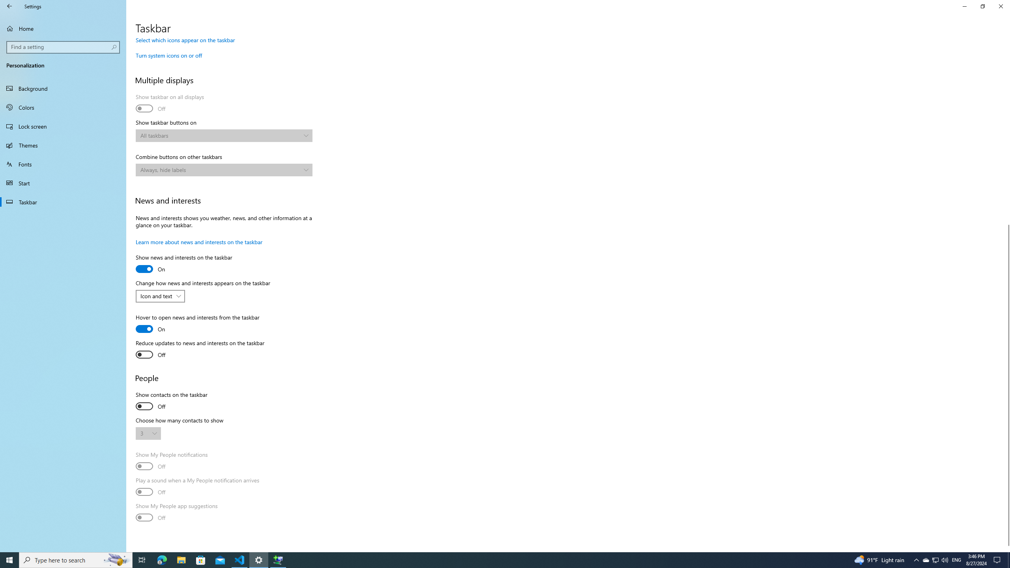  I want to click on Reduce updates to news and interests on the taskbar, so click(200, 349).